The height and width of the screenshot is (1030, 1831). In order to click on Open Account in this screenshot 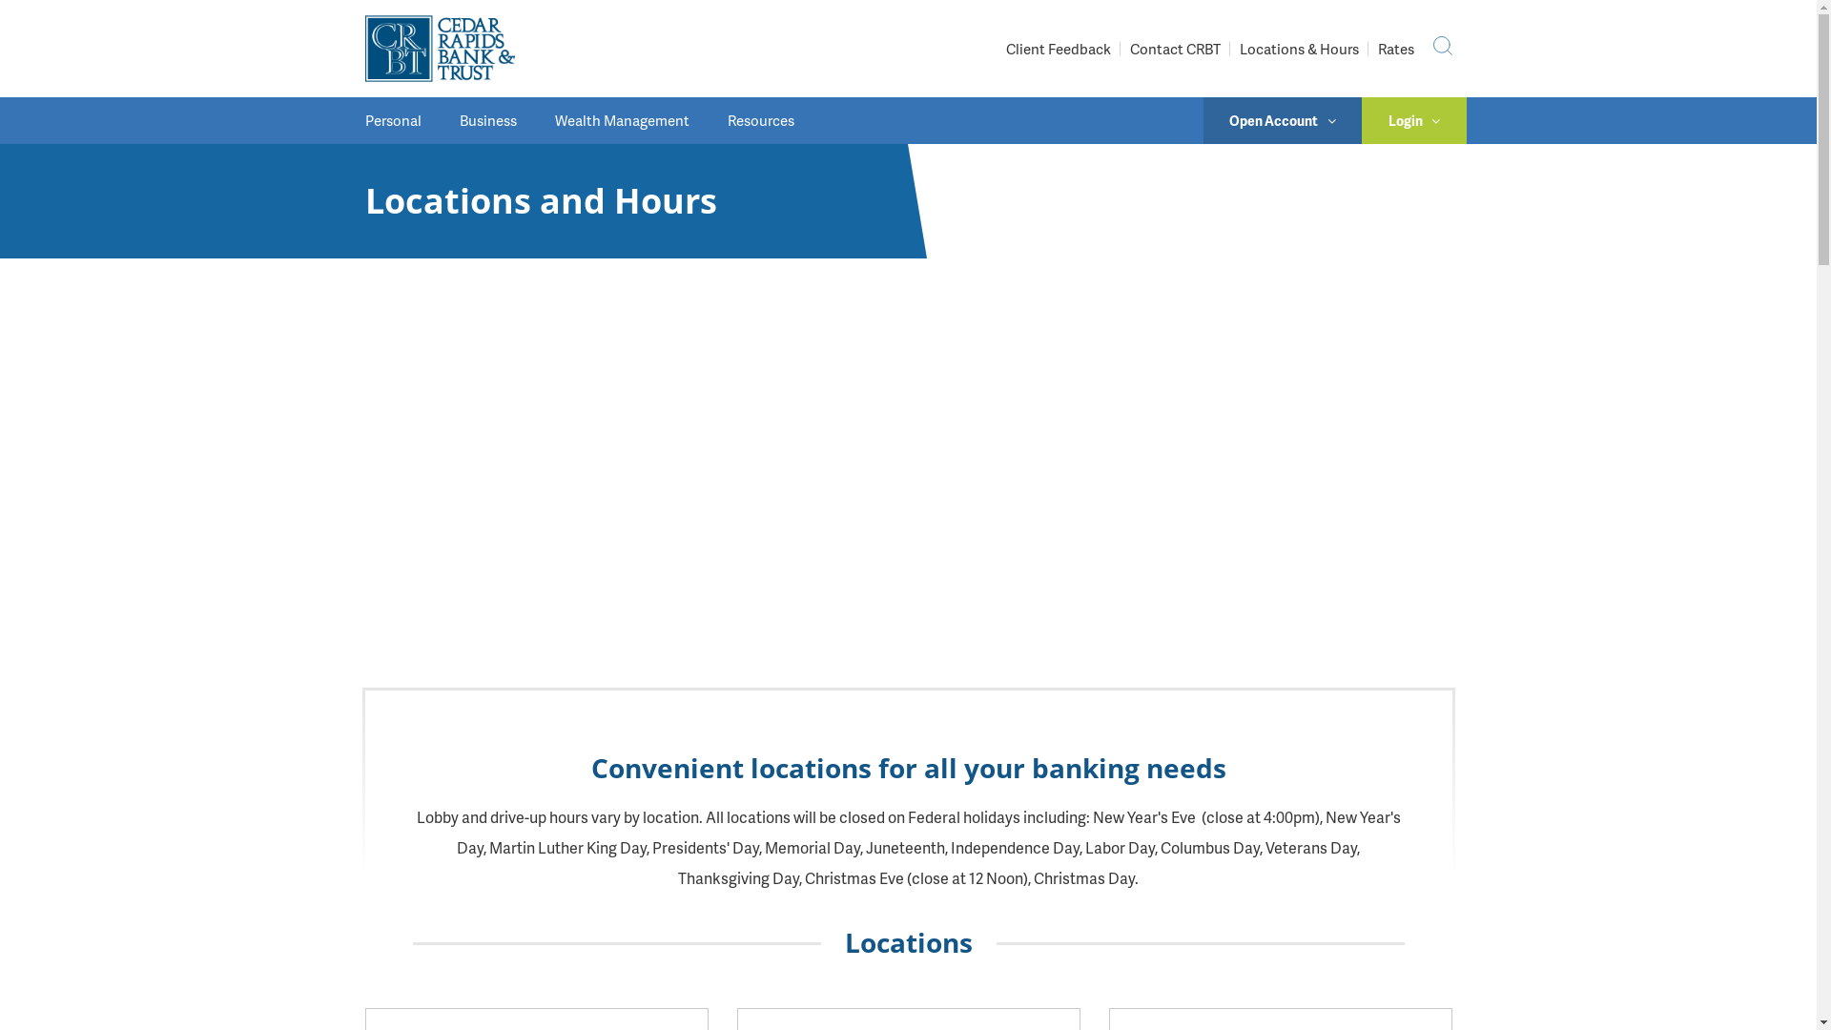, I will do `click(1284, 120)`.